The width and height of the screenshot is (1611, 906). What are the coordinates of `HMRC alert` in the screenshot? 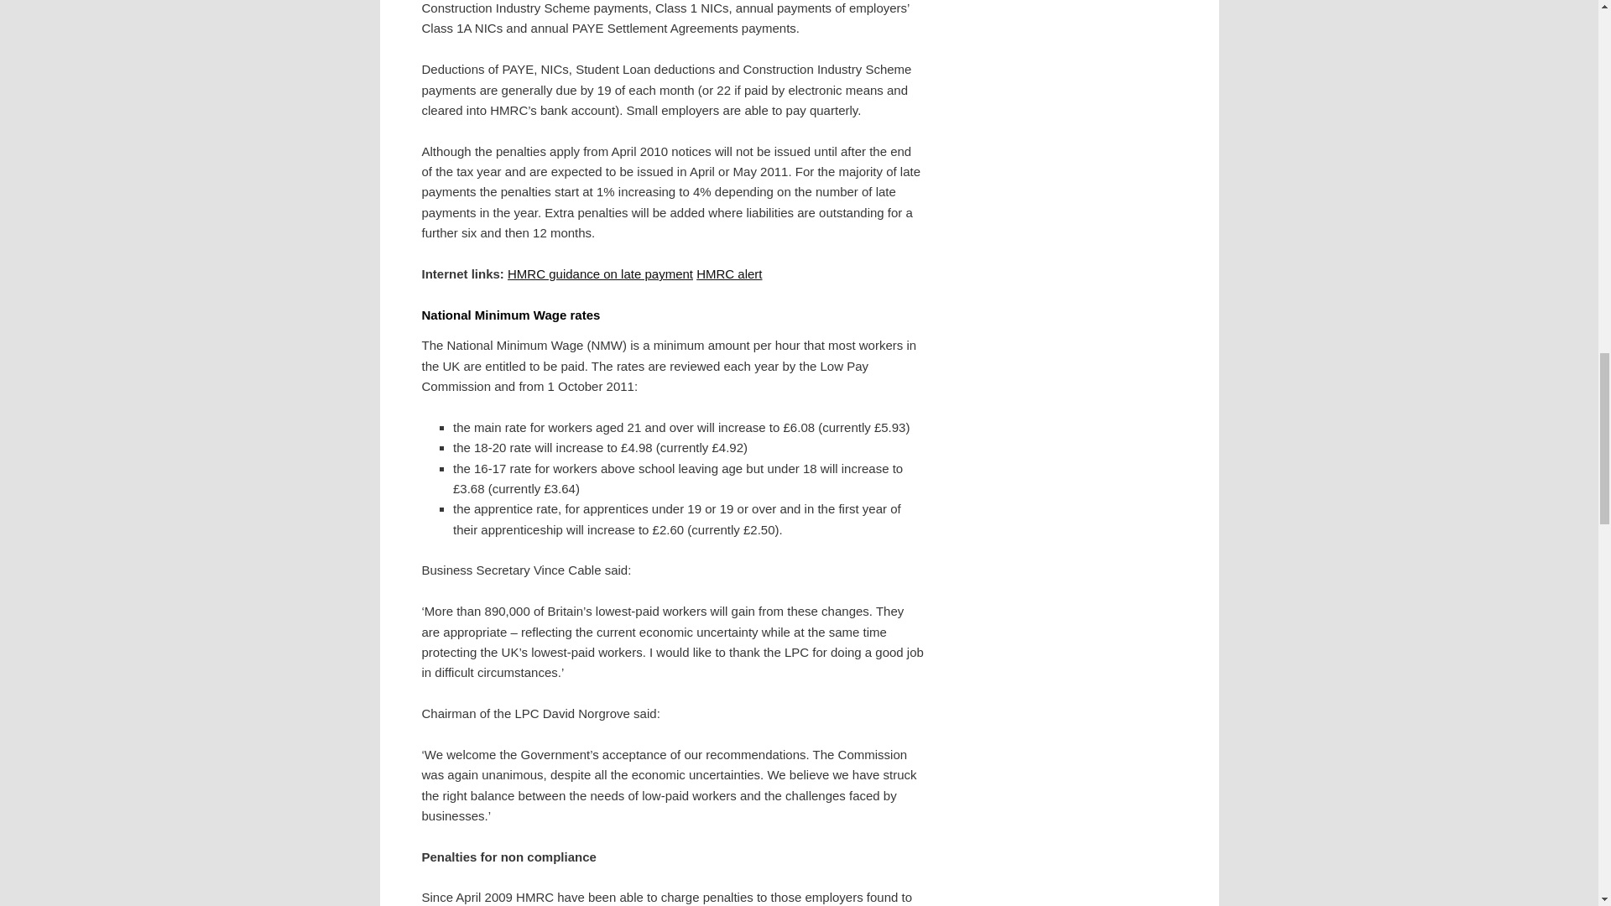 It's located at (728, 273).